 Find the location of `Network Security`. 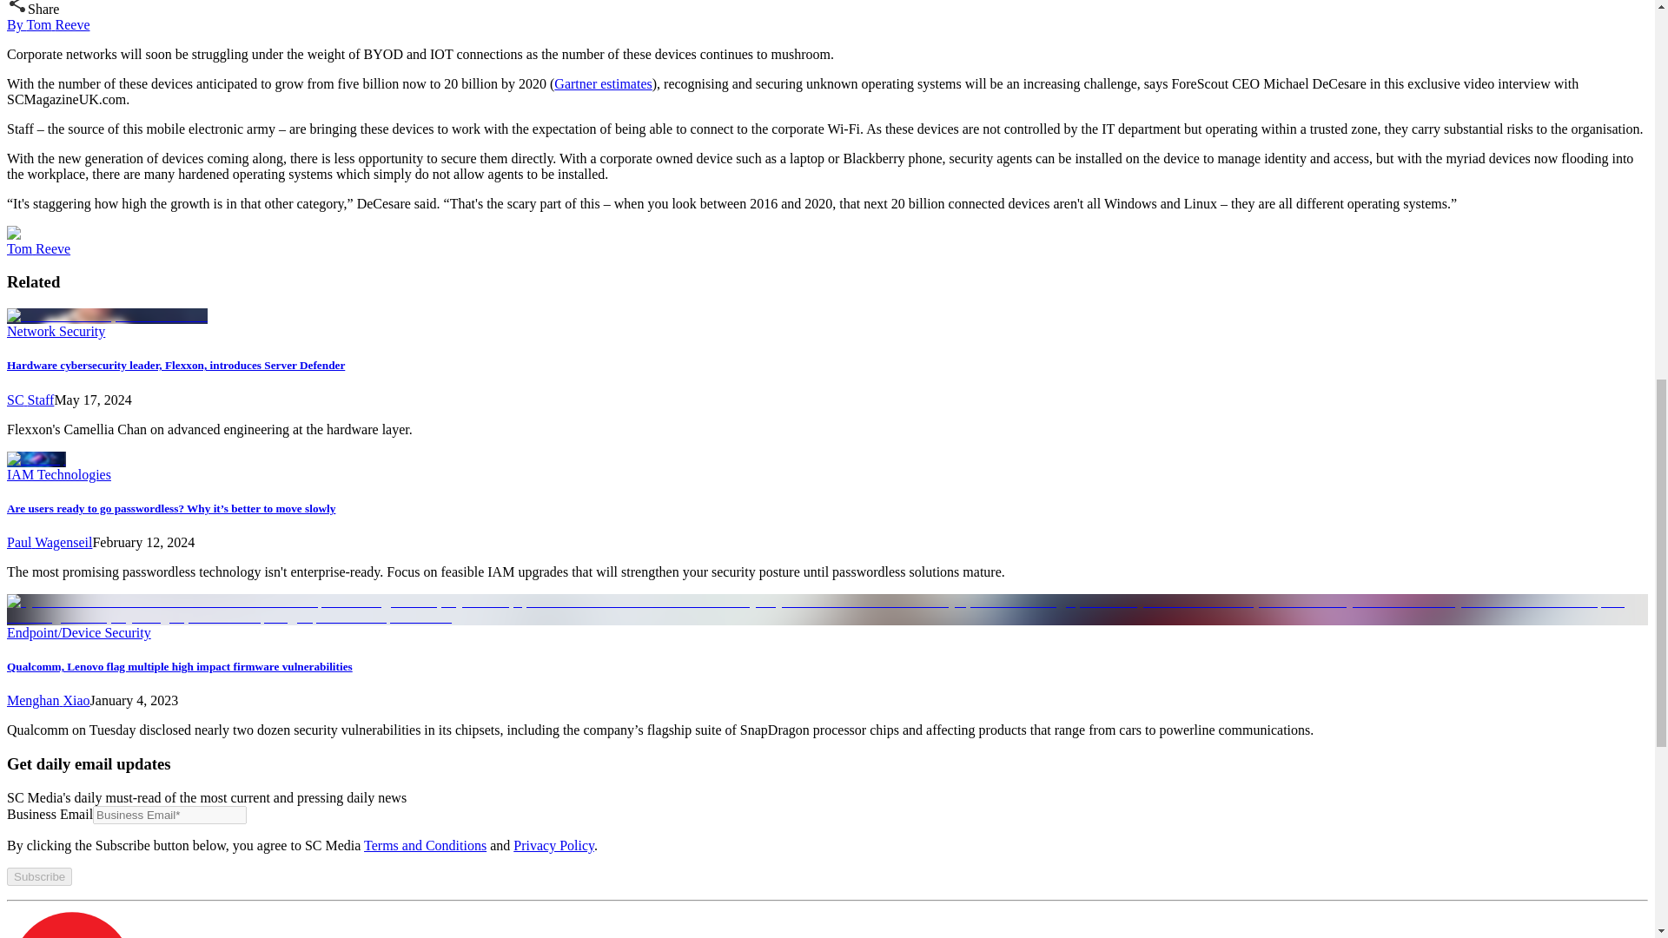

Network Security is located at coordinates (56, 330).